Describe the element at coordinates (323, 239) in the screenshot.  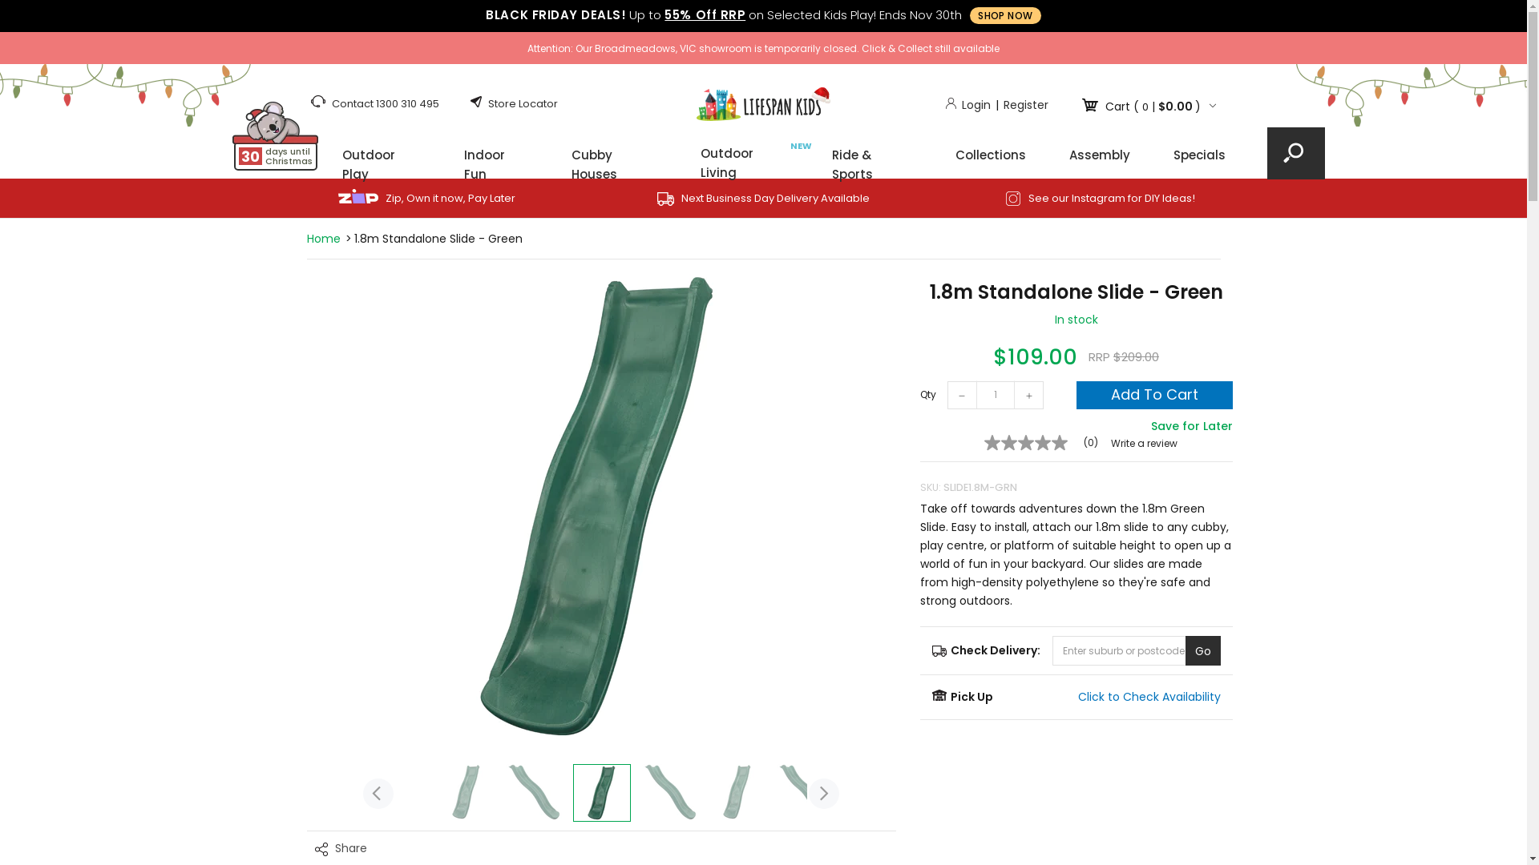
I see `Home` at that location.